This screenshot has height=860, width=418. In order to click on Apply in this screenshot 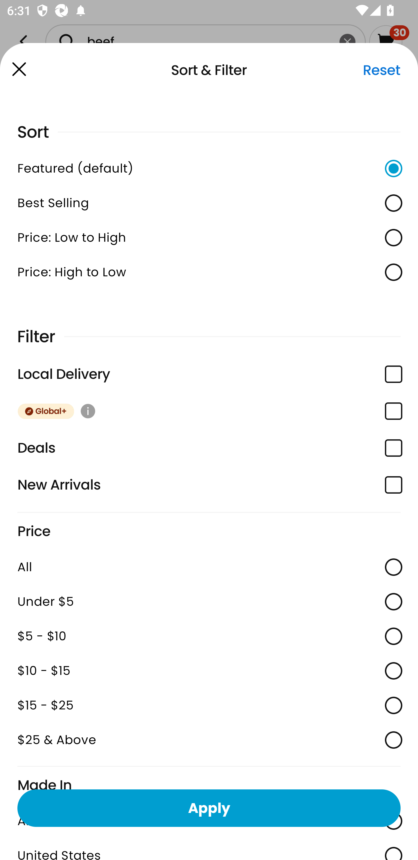, I will do `click(209, 808)`.